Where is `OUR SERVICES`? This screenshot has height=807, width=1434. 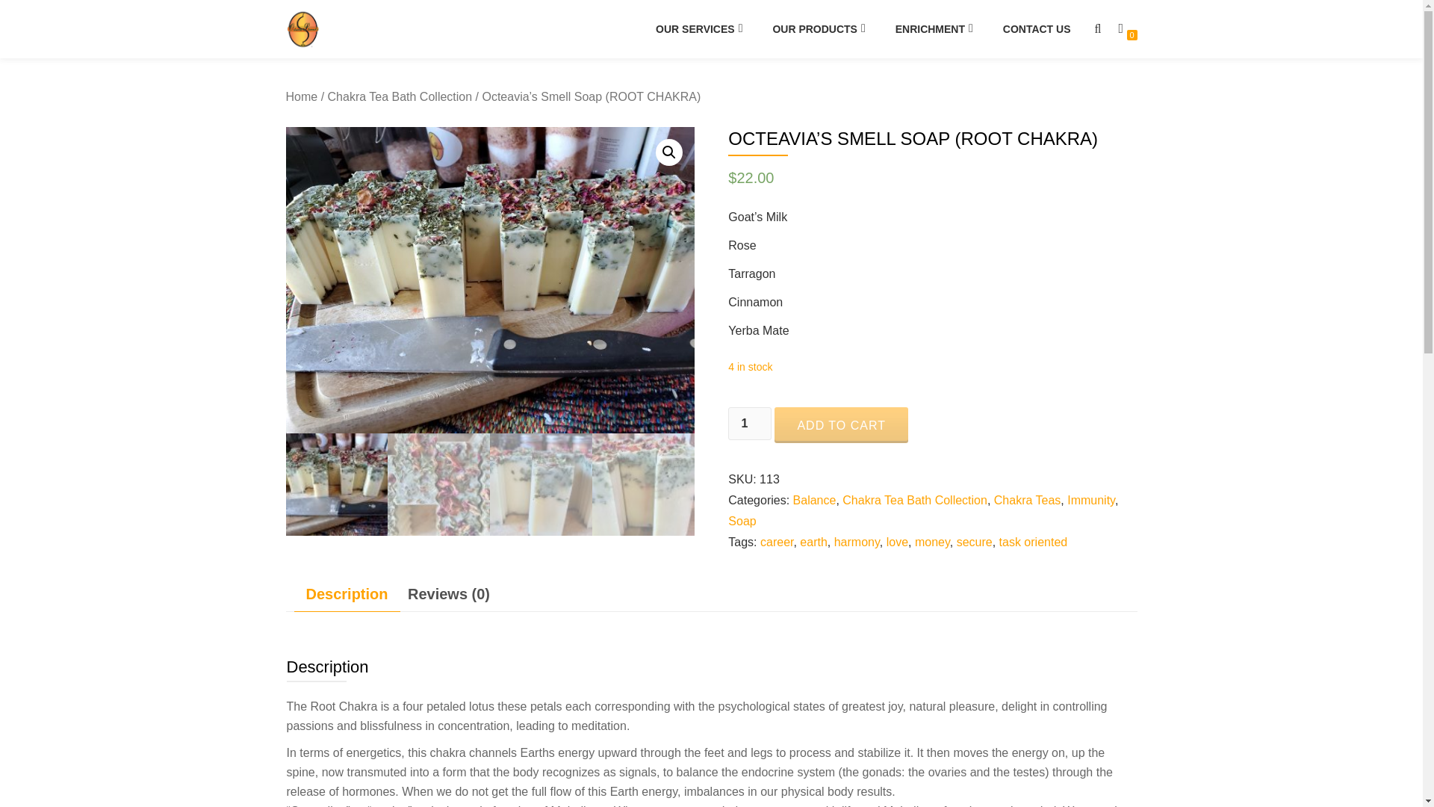 OUR SERVICES is located at coordinates (699, 28).